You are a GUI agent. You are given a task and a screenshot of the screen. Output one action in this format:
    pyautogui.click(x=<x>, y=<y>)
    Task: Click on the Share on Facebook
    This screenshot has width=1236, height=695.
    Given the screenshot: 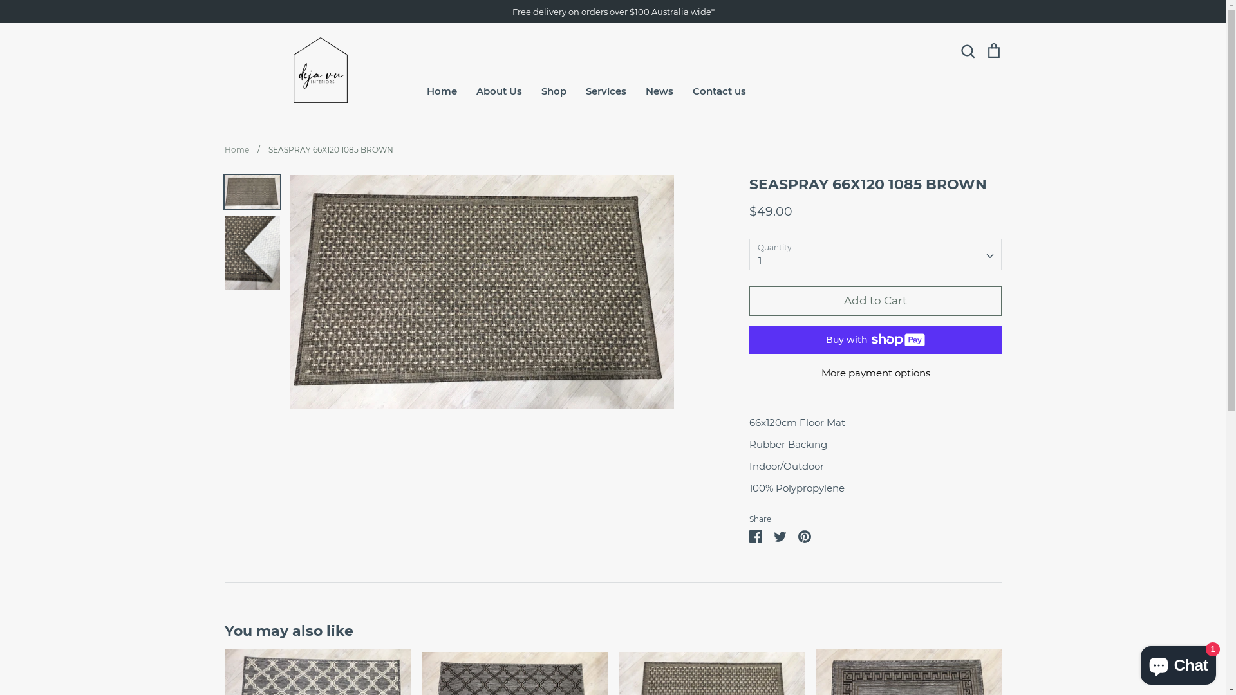 What is the action you would take?
    pyautogui.click(x=756, y=535)
    